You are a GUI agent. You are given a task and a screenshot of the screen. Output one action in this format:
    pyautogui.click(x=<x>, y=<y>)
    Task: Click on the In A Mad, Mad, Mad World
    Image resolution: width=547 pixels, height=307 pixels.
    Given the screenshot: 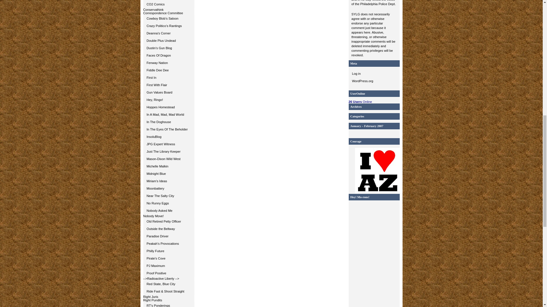 What is the action you would take?
    pyautogui.click(x=168, y=114)
    